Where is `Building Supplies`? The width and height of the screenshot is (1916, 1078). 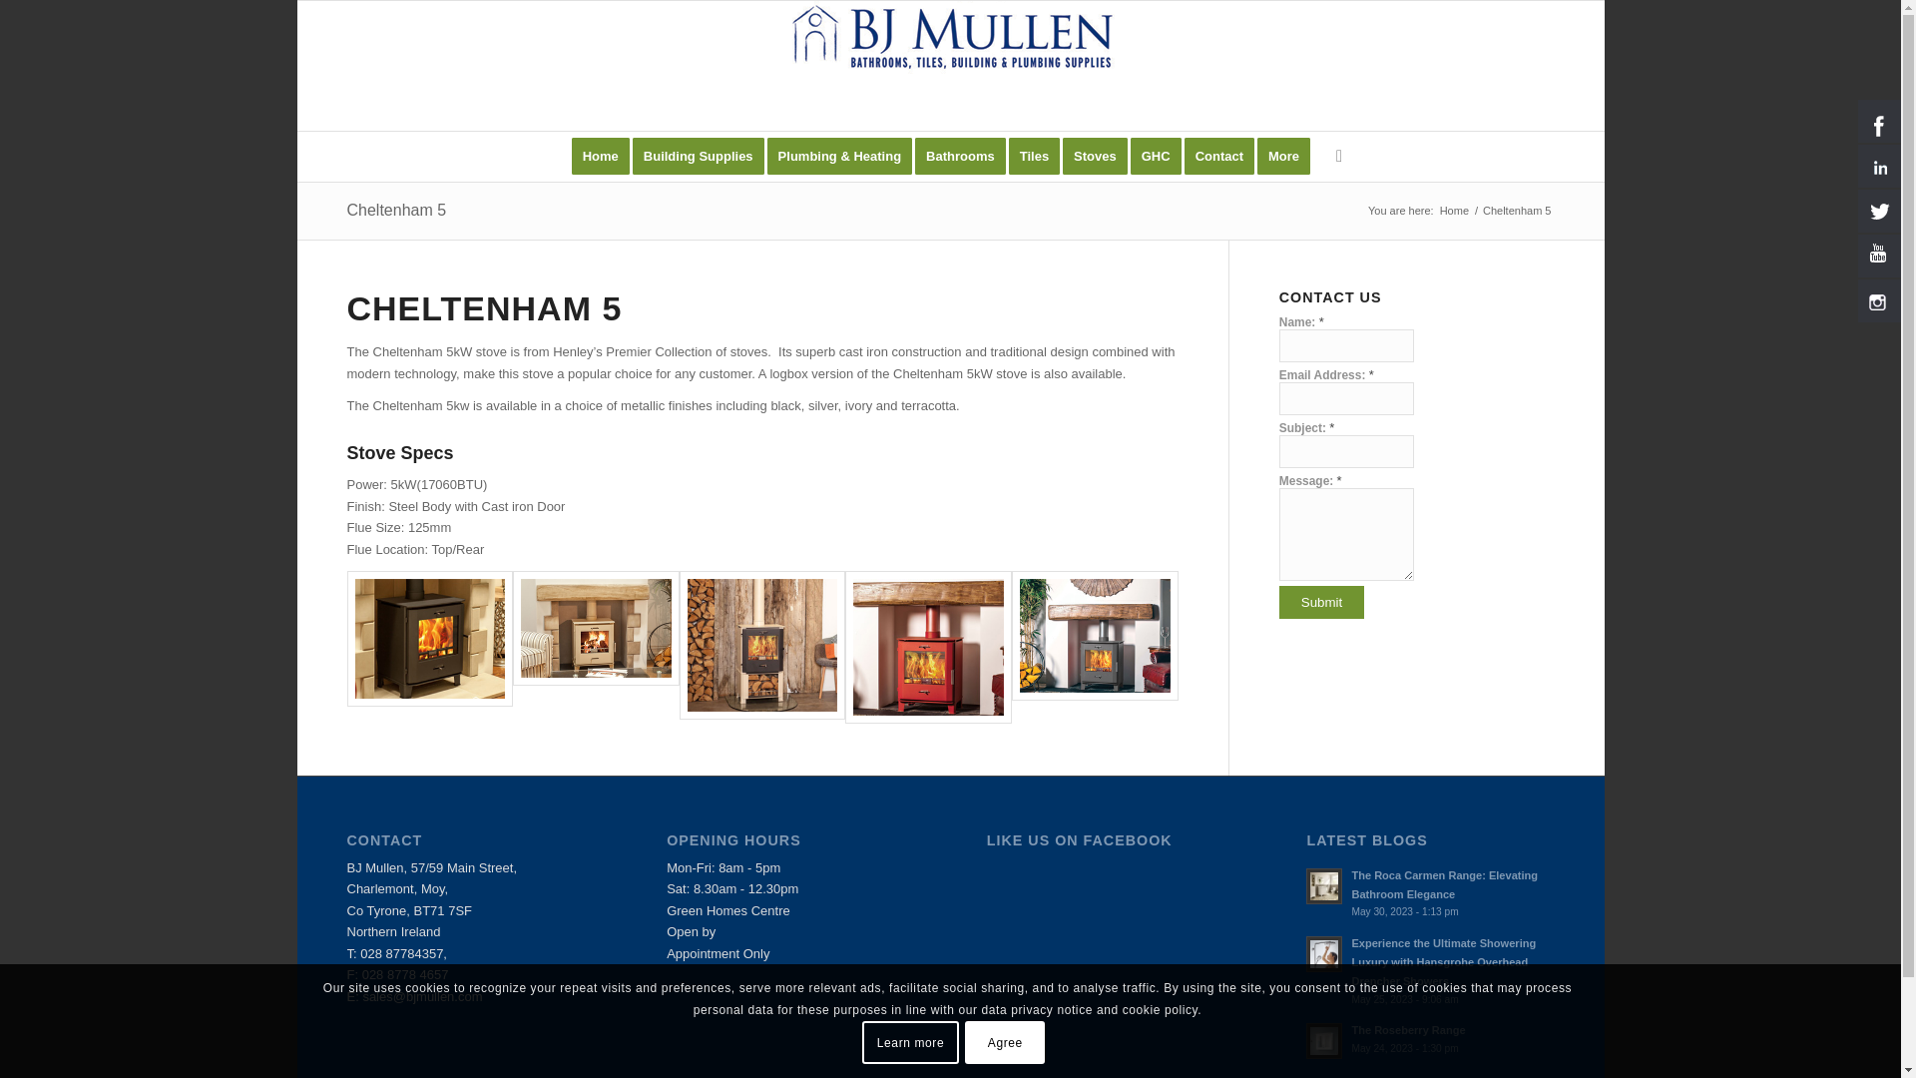 Building Supplies is located at coordinates (705, 156).